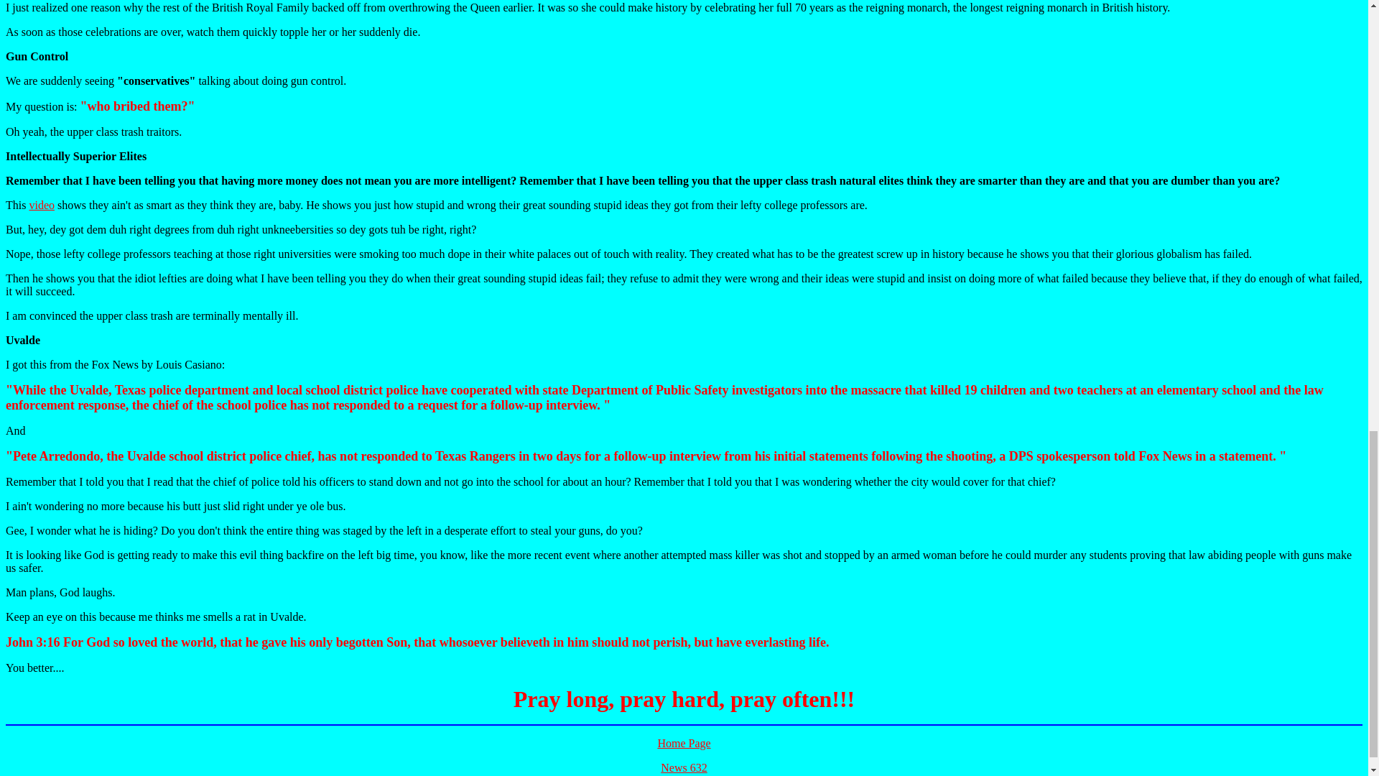 The width and height of the screenshot is (1379, 776). What do you see at coordinates (42, 204) in the screenshot?
I see `video` at bounding box center [42, 204].